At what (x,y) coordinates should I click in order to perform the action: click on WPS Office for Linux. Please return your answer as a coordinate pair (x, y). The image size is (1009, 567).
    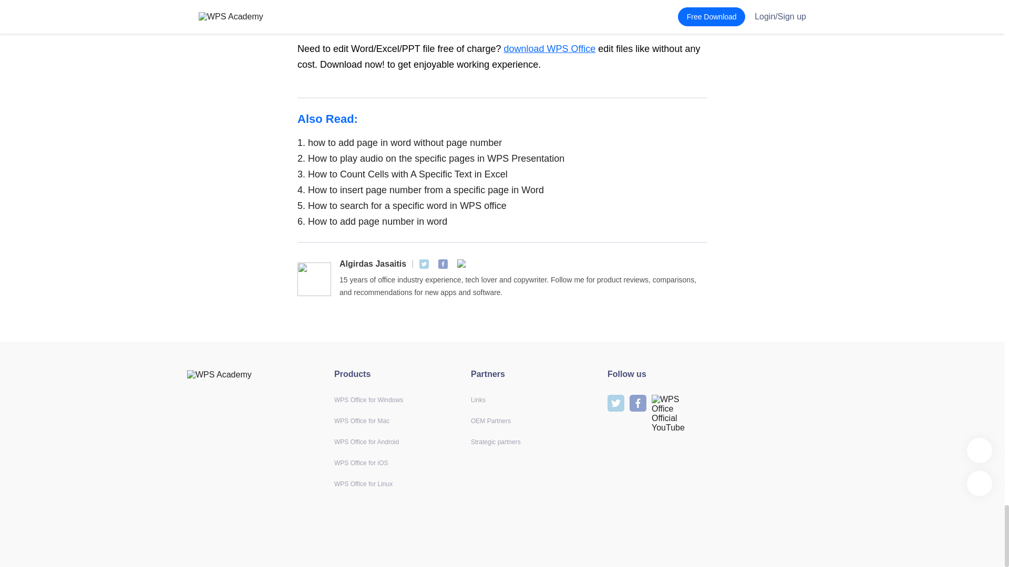
    Looking at the image, I should click on (363, 484).